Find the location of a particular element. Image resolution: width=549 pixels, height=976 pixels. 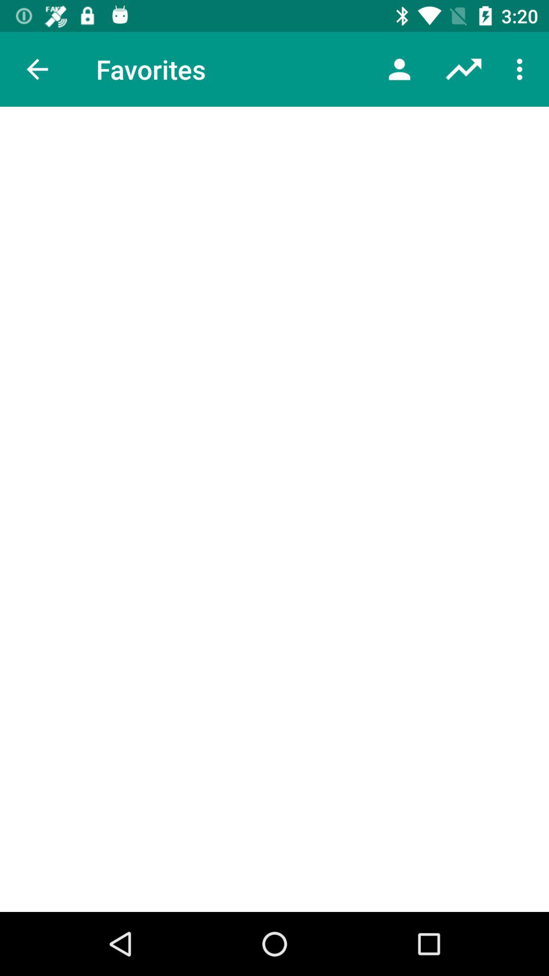

open the icon to the right of the favorites item is located at coordinates (400, 69).